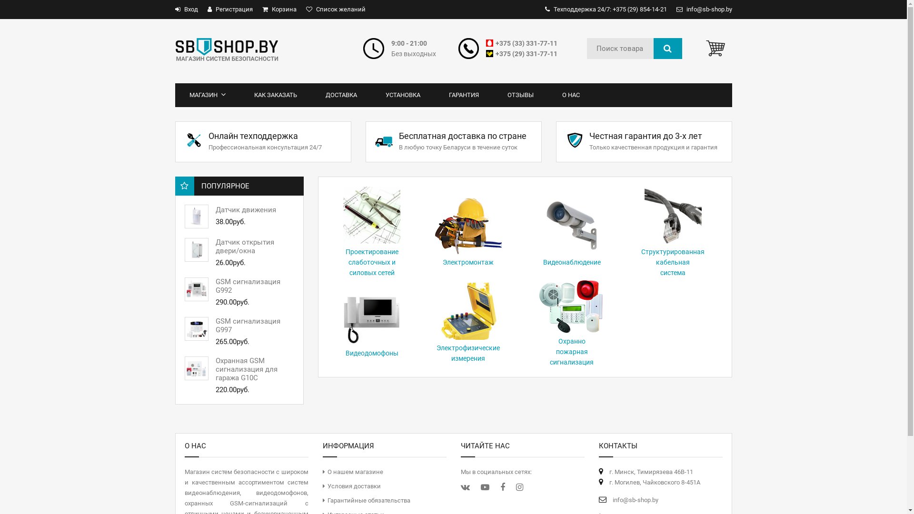 The width and height of the screenshot is (914, 514). Describe the element at coordinates (635, 500) in the screenshot. I see `info@sb-shop.by` at that location.